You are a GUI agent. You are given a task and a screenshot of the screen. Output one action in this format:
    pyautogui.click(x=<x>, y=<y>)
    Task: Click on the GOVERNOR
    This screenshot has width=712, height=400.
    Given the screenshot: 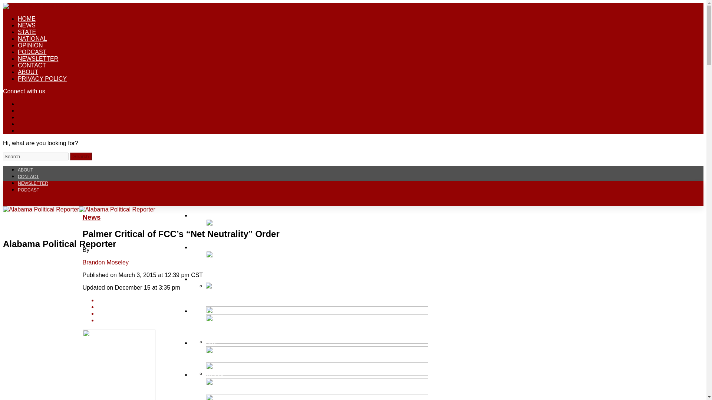 What is the action you would take?
    pyautogui.click(x=207, y=247)
    